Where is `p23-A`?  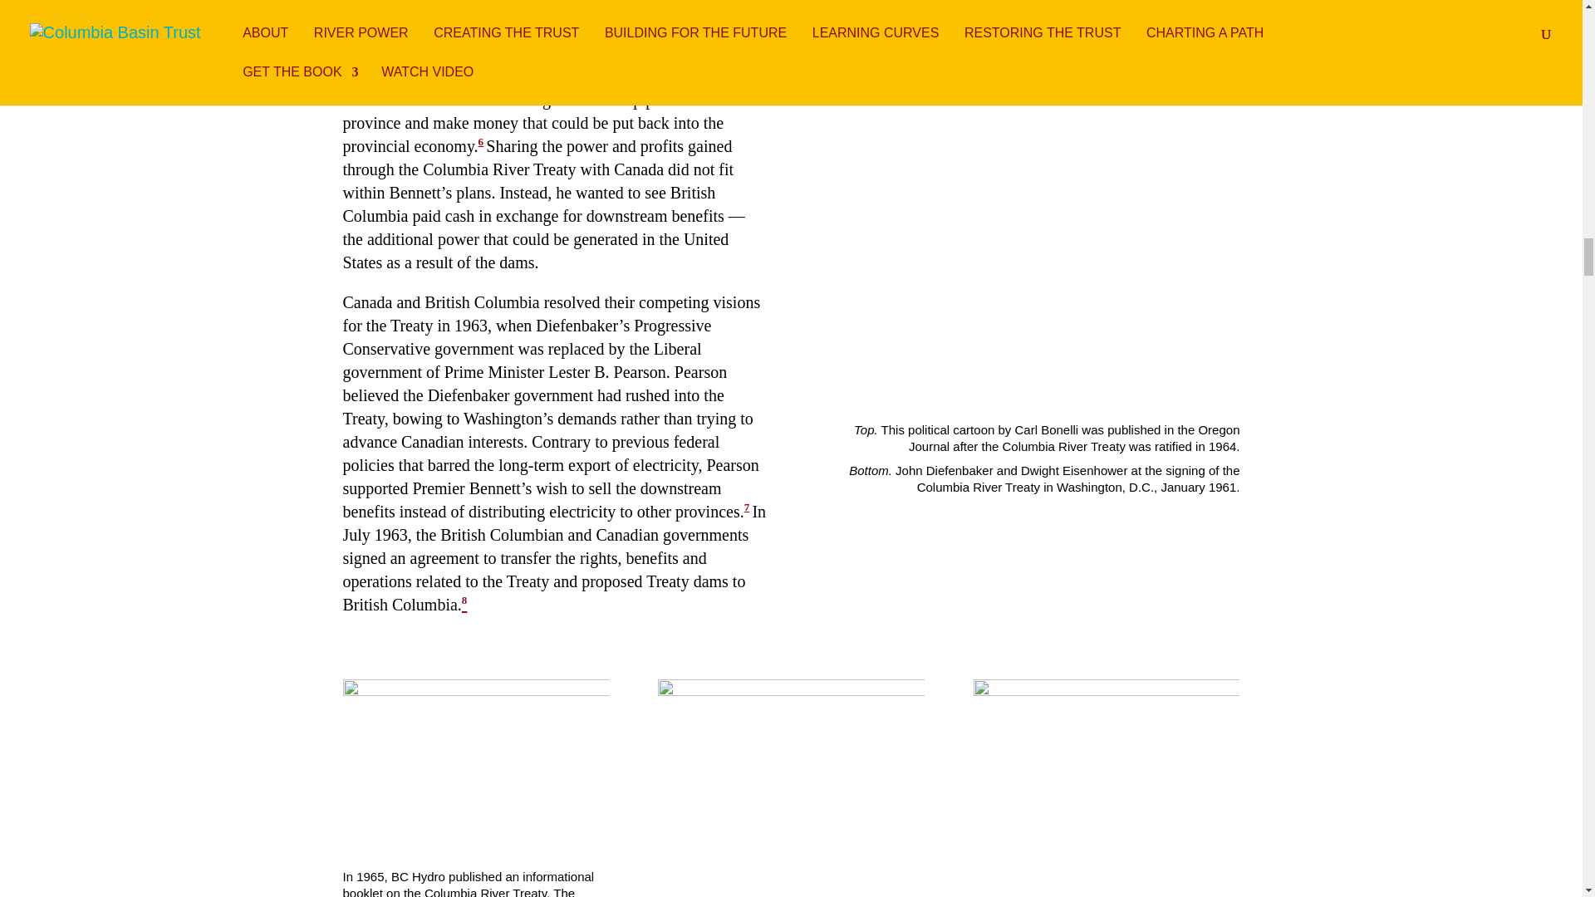
p23-A is located at coordinates (1106, 787).